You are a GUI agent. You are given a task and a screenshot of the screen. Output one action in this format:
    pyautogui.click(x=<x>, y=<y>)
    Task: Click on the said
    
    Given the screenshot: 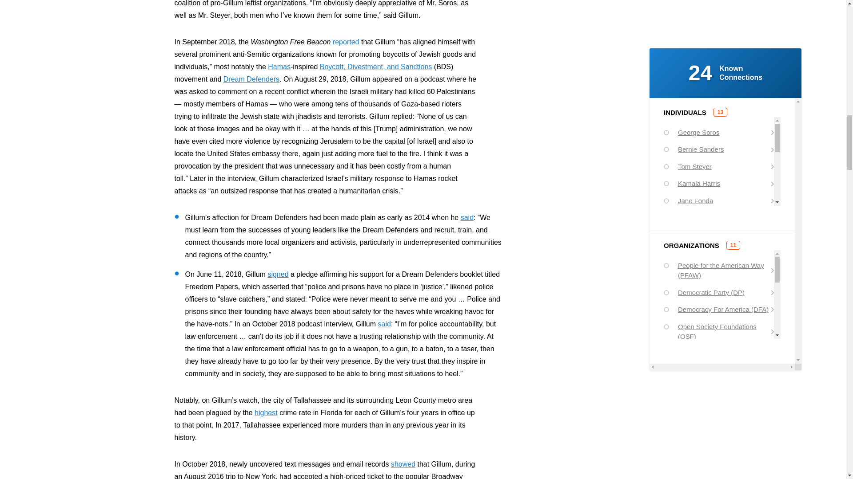 What is the action you would take?
    pyautogui.click(x=466, y=217)
    